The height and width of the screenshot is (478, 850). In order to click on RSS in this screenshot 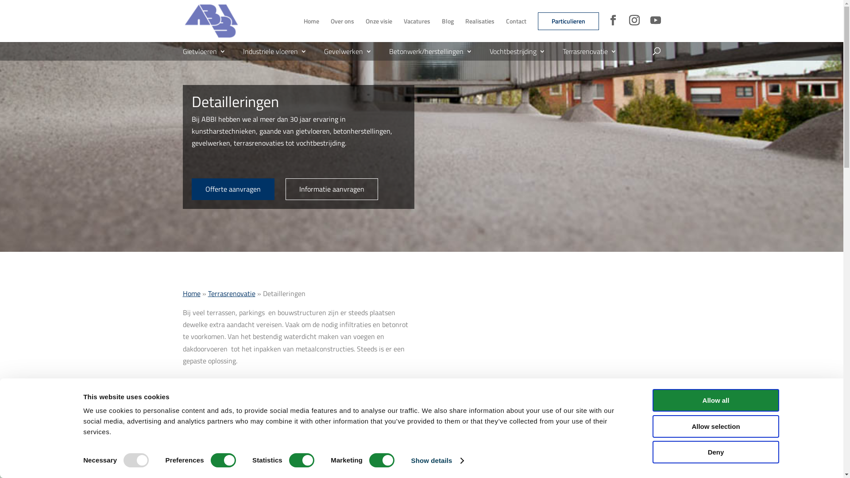, I will do `click(655, 20)`.